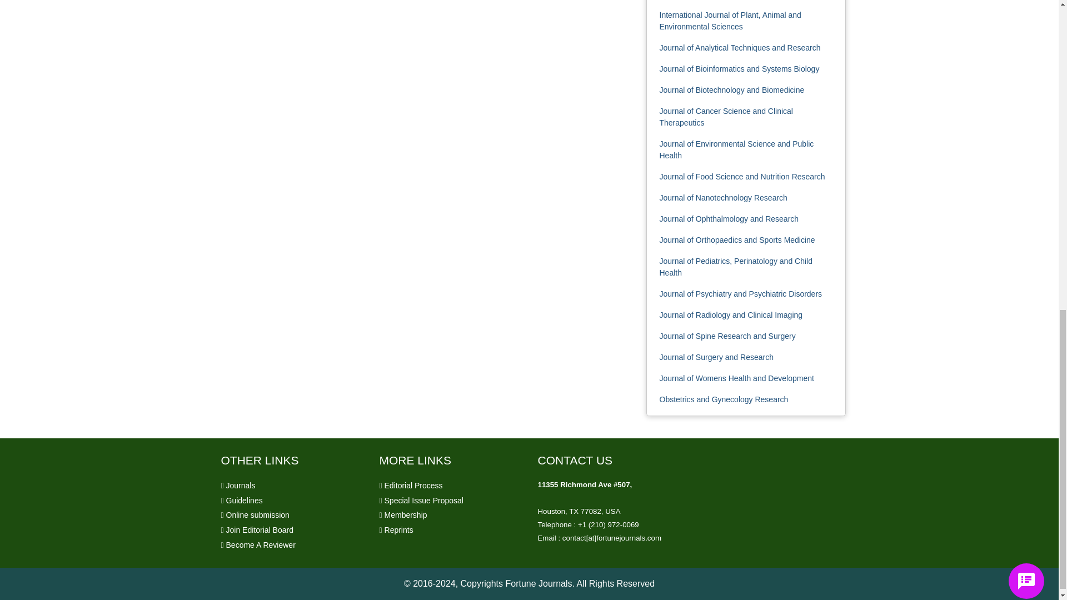  Describe the element at coordinates (731, 90) in the screenshot. I see `Journal of Biotechnology and Biomedicine` at that location.